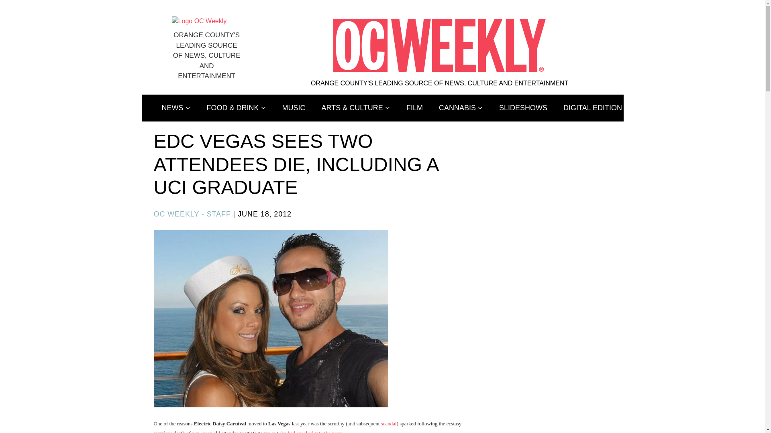  What do you see at coordinates (176, 108) in the screenshot?
I see `NEWS` at bounding box center [176, 108].